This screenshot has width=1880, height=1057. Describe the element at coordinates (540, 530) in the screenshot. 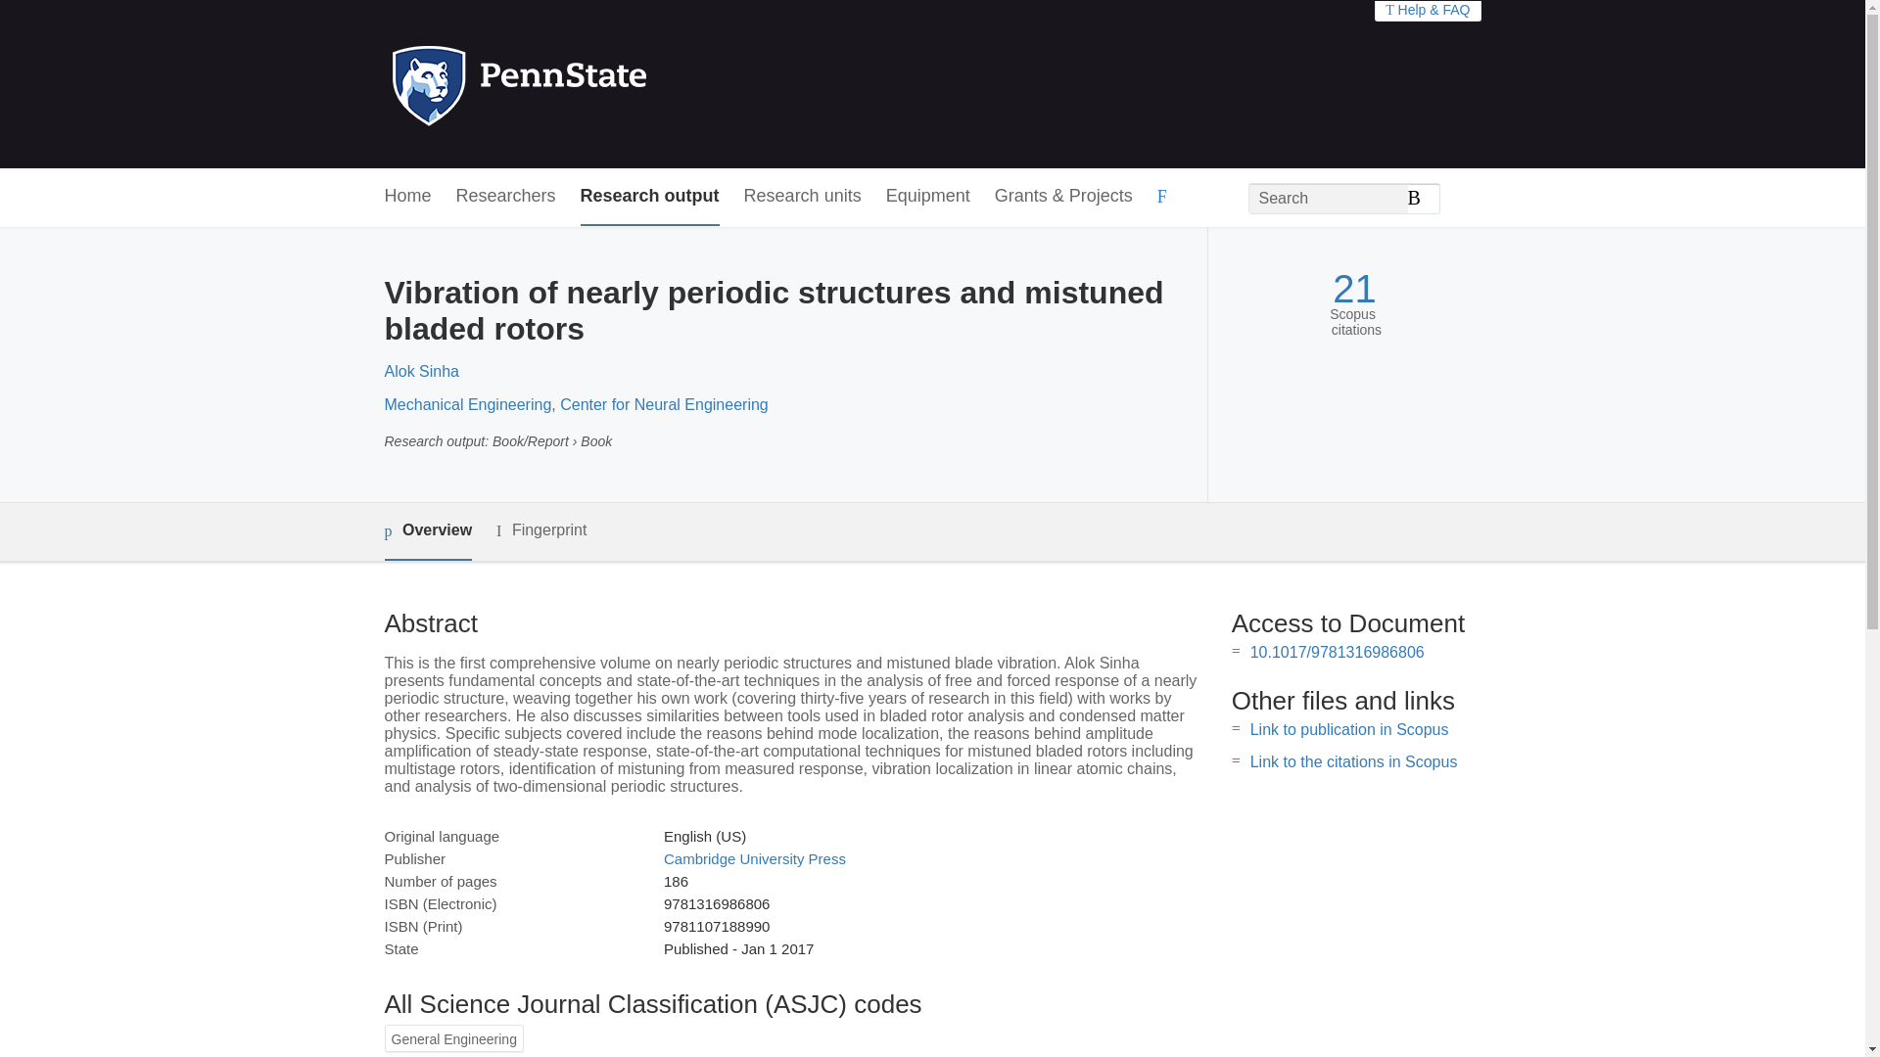

I see `Fingerprint` at that location.